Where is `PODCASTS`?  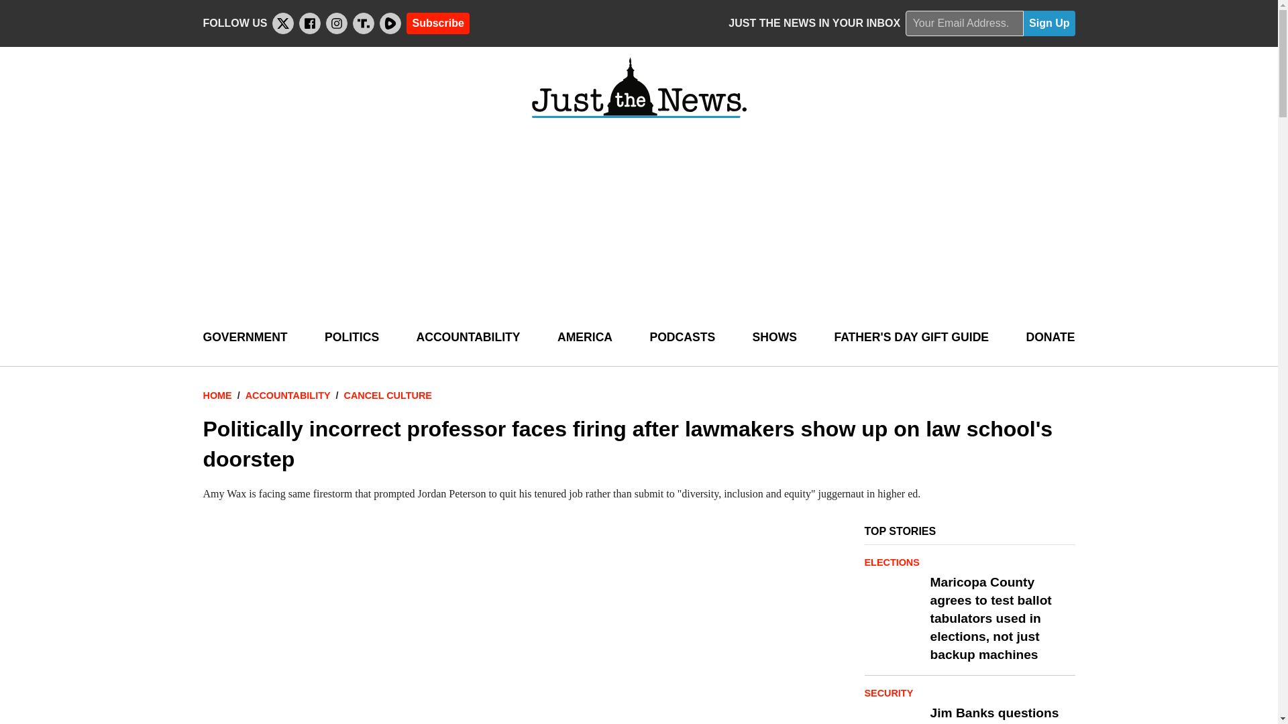 PODCASTS is located at coordinates (682, 338).